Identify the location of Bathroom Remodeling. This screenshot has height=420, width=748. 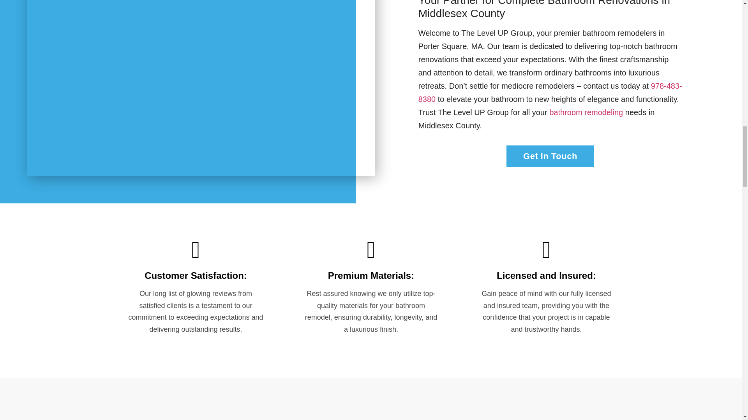
(586, 112).